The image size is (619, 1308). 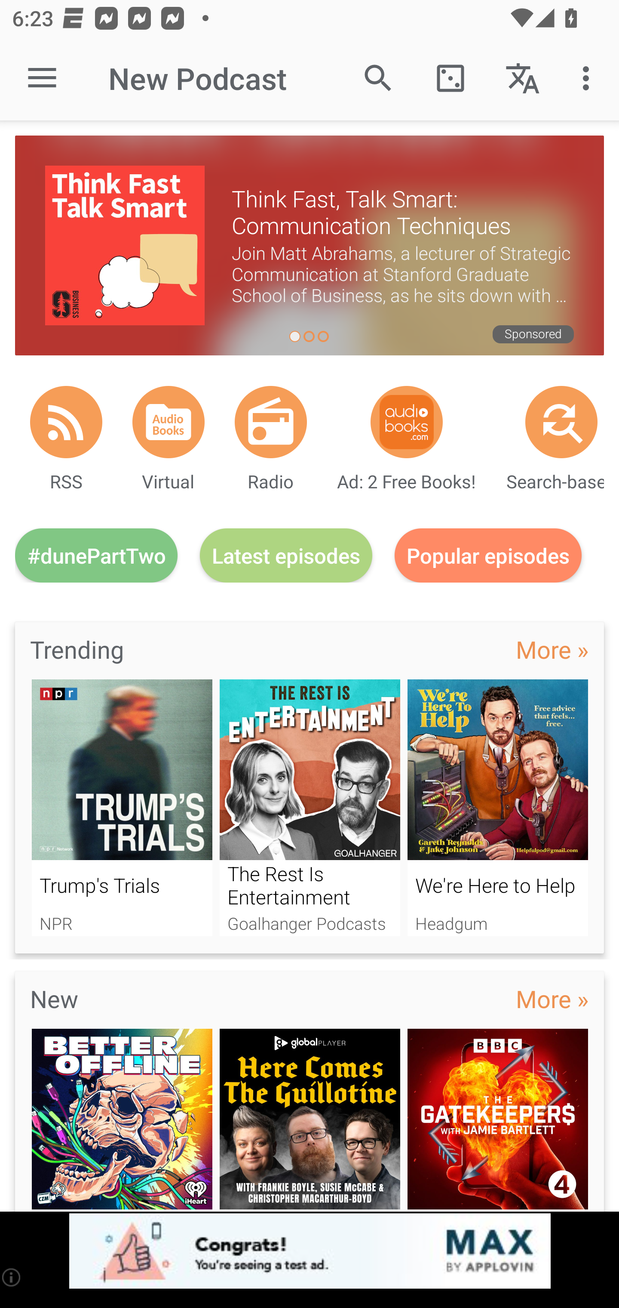 What do you see at coordinates (66, 422) in the screenshot?
I see `RSS` at bounding box center [66, 422].